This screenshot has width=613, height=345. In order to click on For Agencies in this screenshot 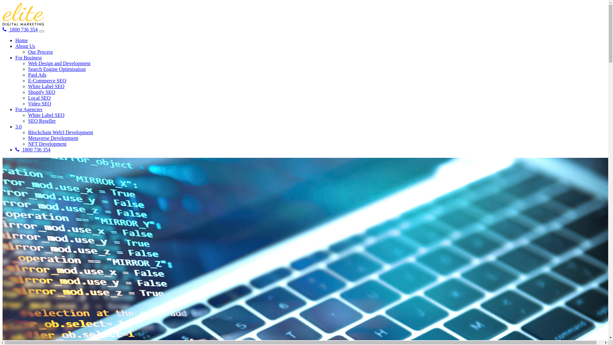, I will do `click(29, 109)`.